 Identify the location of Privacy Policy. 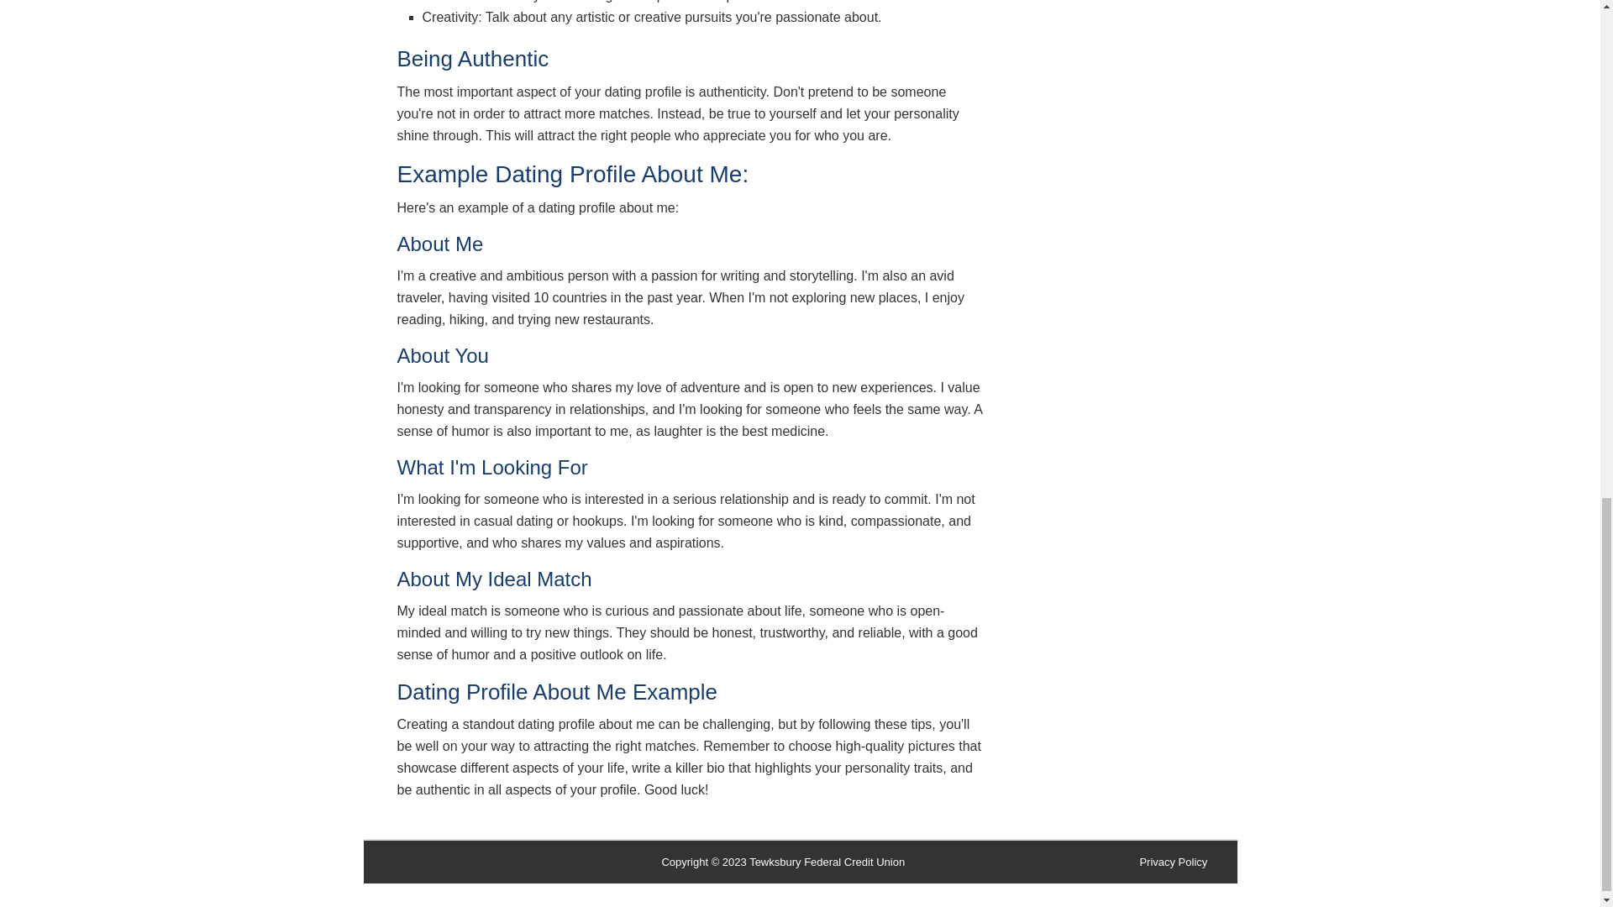
(1173, 862).